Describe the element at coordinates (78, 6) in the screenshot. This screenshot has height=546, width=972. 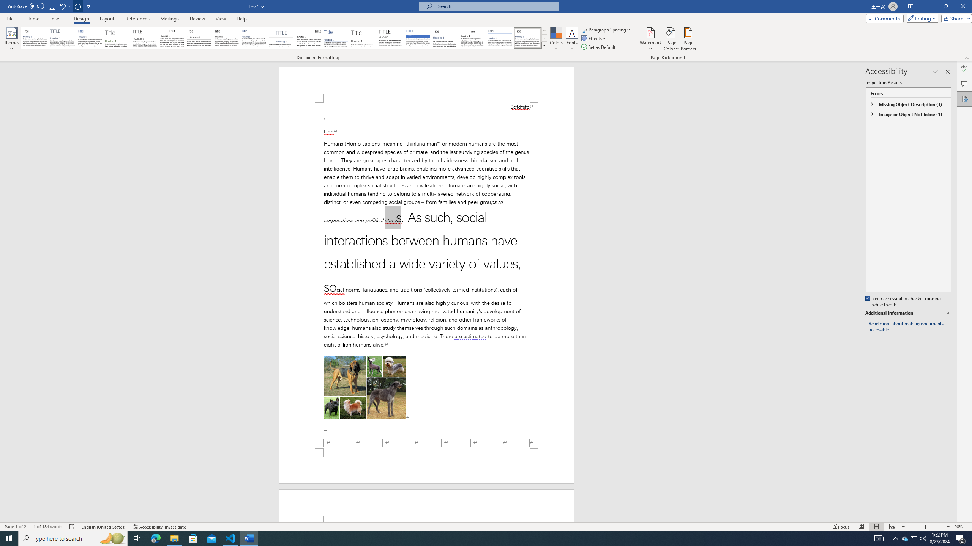
I see `Repeat Accessibility Checker` at that location.